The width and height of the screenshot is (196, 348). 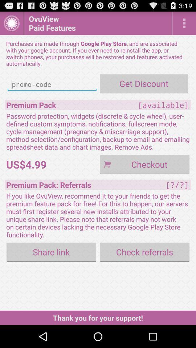 What do you see at coordinates (98, 23) in the screenshot?
I see `scroll to ovuview
paid features icon` at bounding box center [98, 23].